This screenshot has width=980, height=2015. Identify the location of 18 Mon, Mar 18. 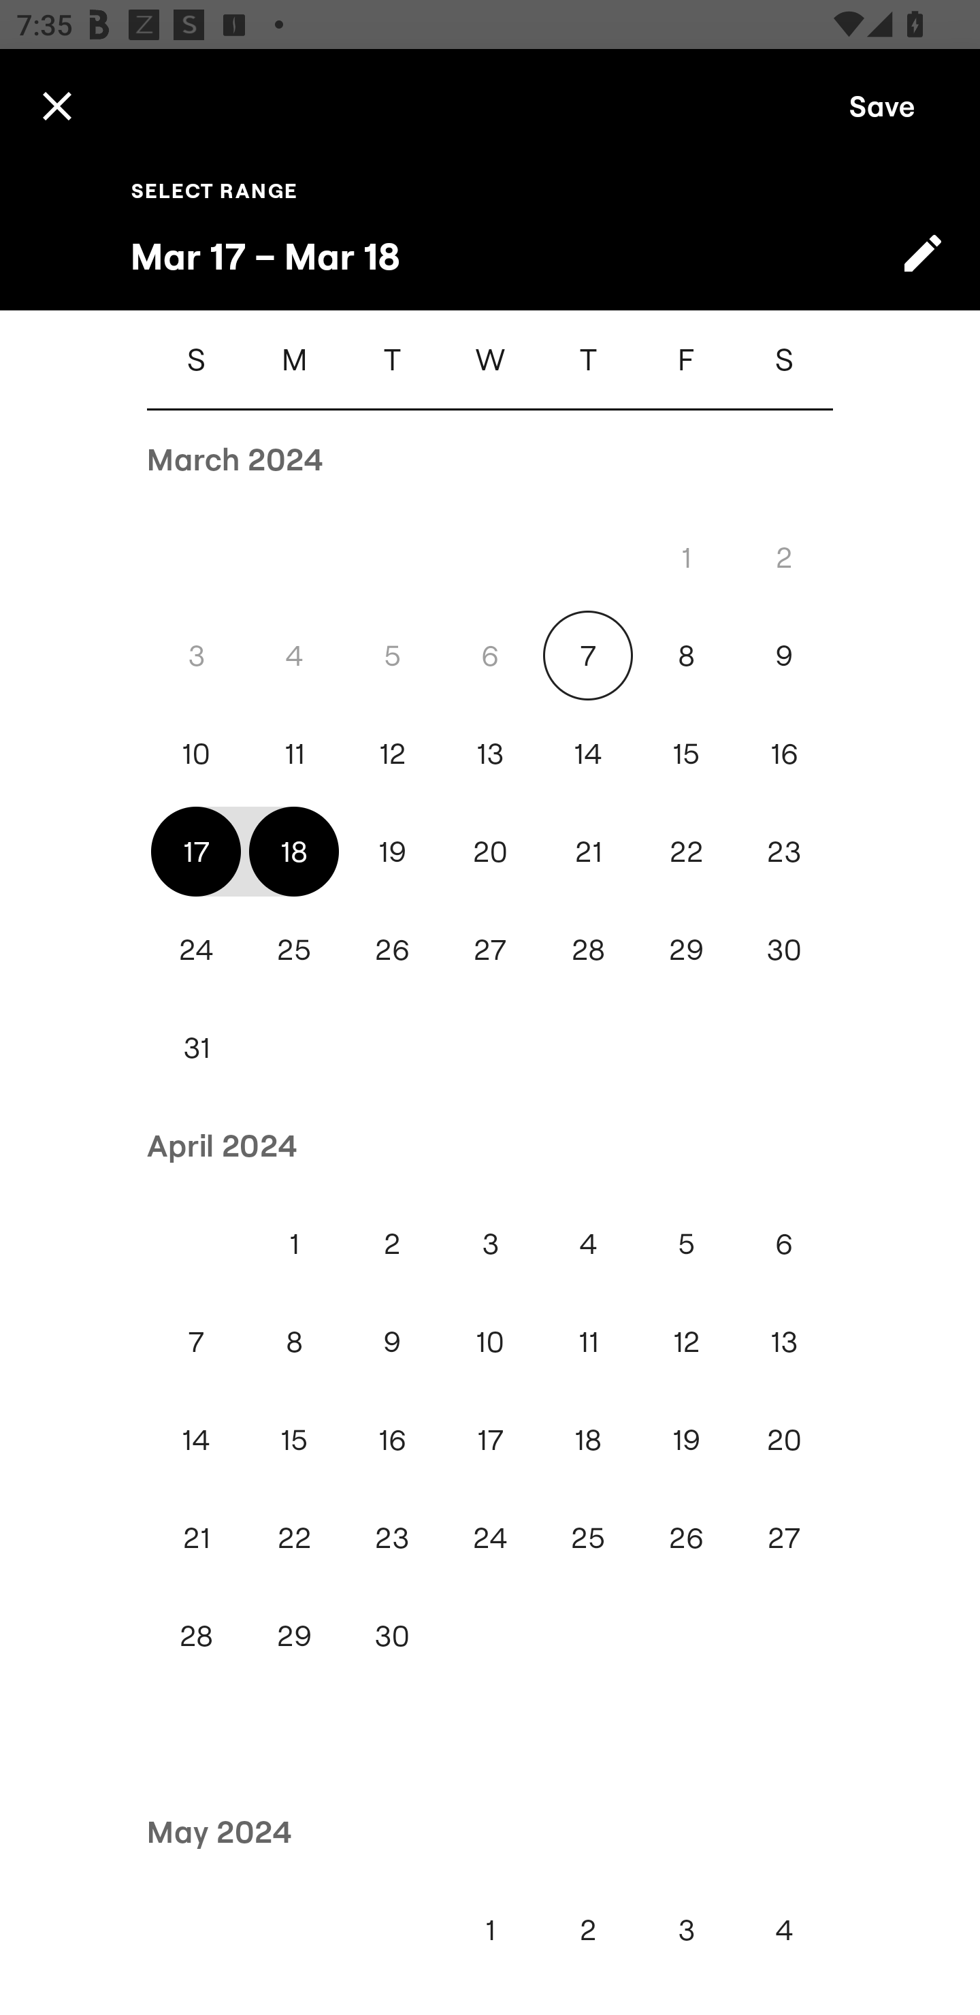
(294, 851).